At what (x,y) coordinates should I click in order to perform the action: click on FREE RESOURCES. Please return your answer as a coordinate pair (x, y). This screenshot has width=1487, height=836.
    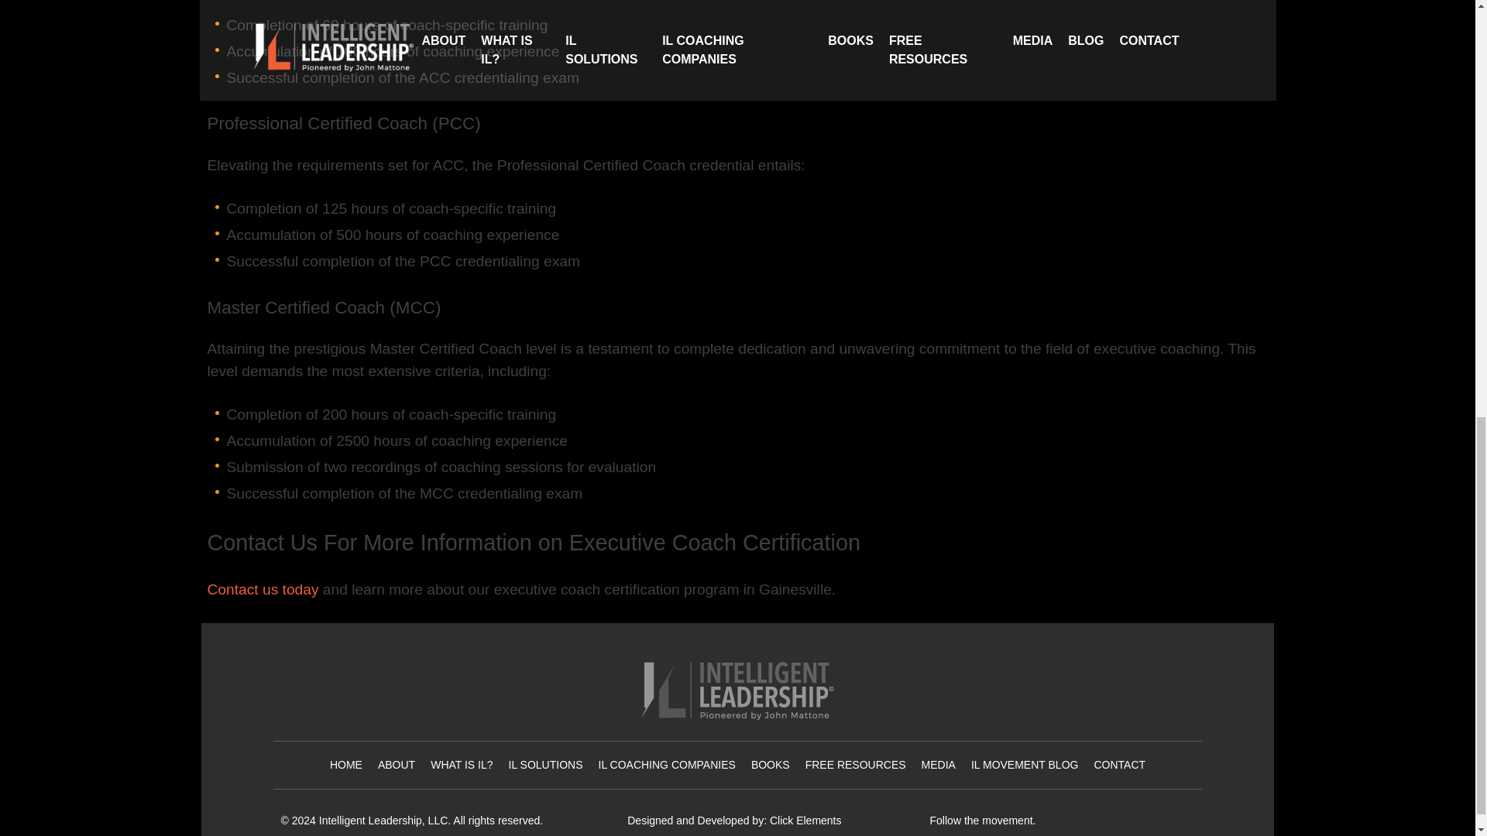
    Looking at the image, I should click on (855, 764).